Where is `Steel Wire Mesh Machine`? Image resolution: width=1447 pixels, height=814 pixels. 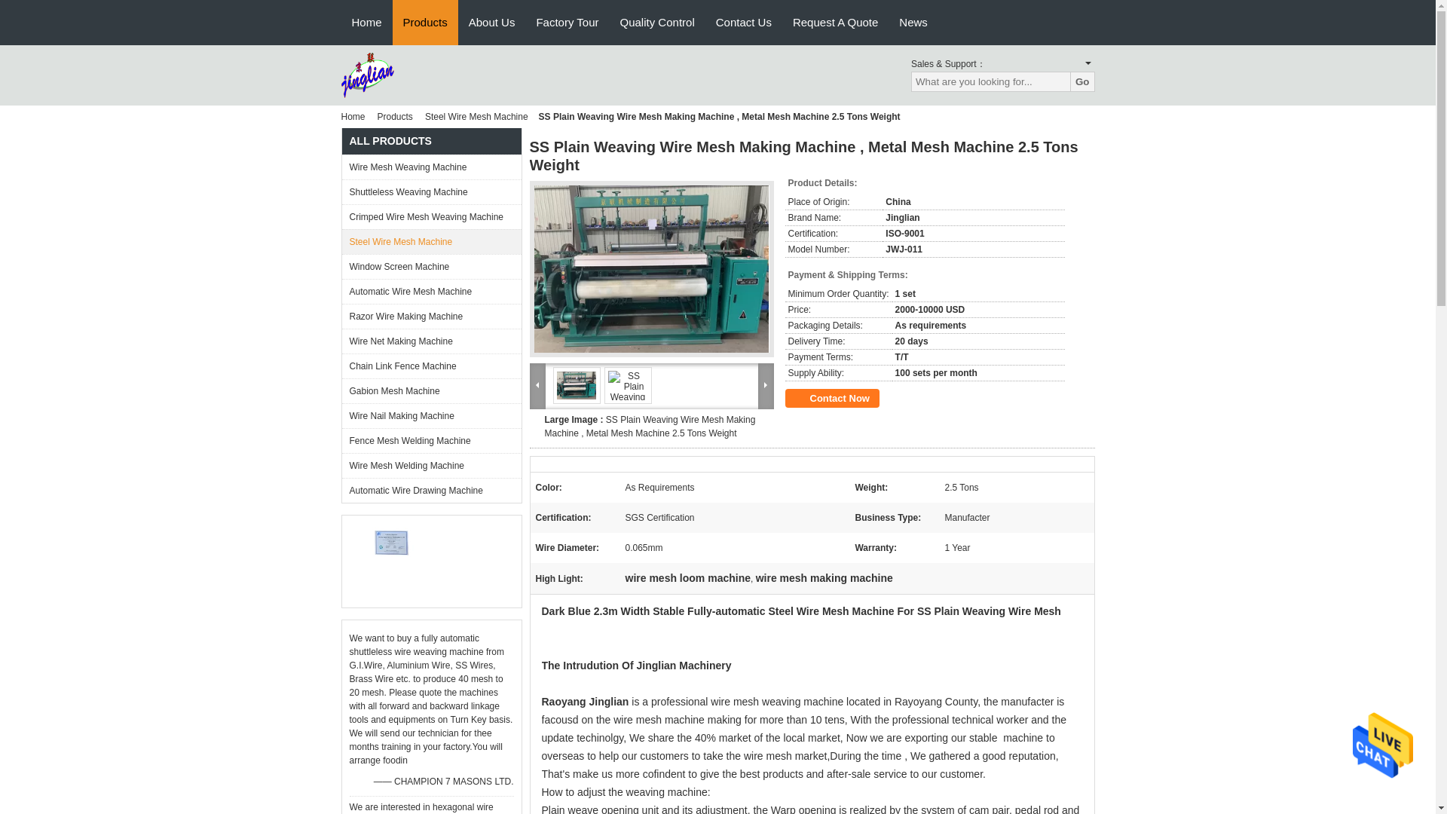 Steel Wire Mesh Machine is located at coordinates (476, 116).